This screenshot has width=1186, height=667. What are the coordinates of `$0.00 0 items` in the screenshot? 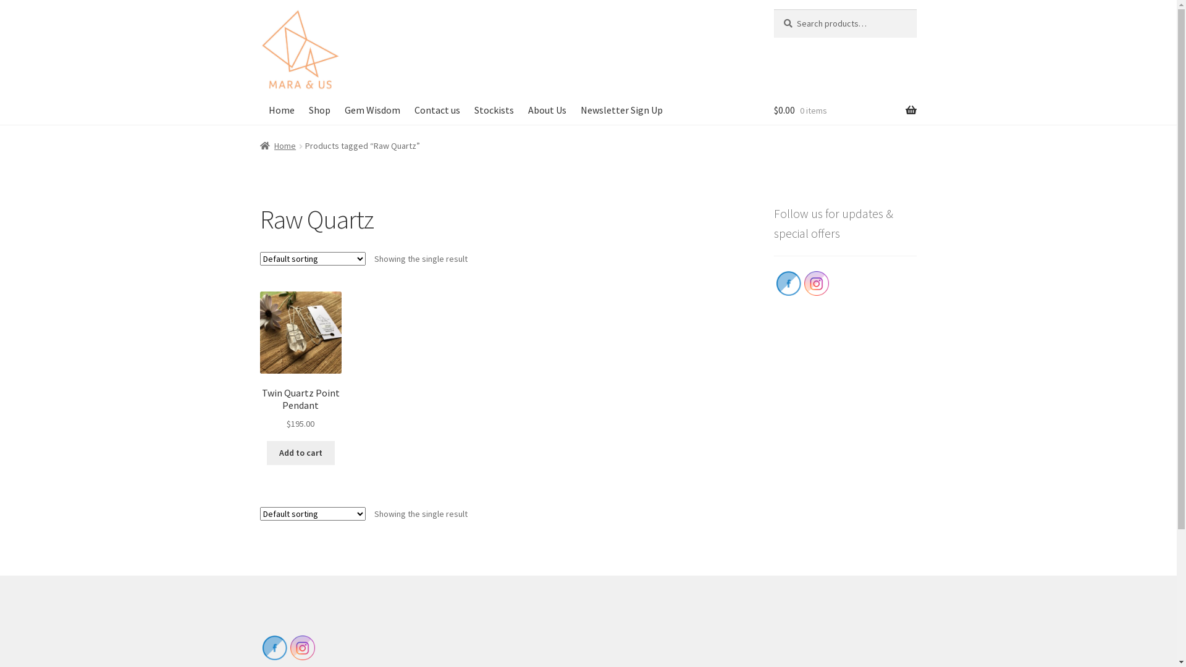 It's located at (845, 110).